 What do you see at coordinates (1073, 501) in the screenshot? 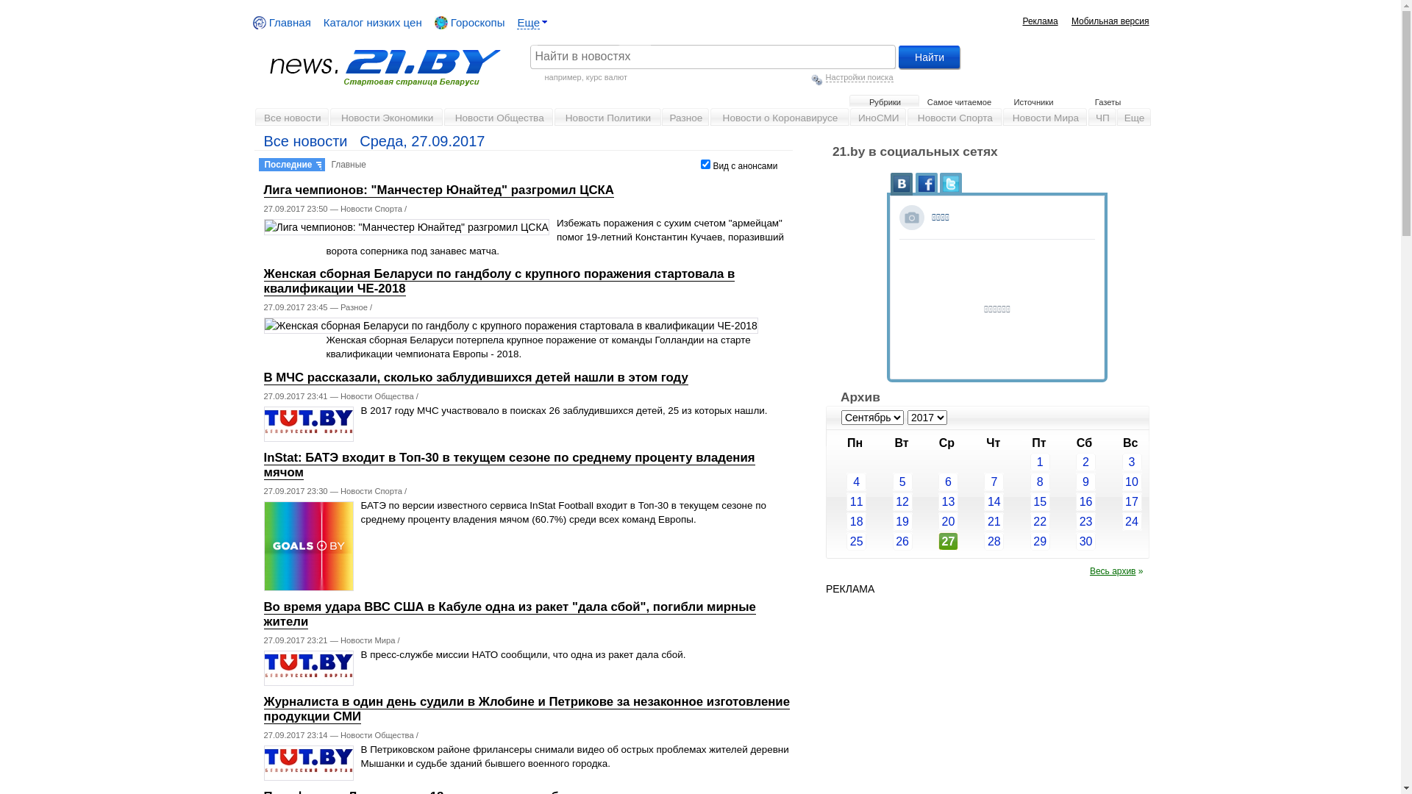
I see `16` at bounding box center [1073, 501].